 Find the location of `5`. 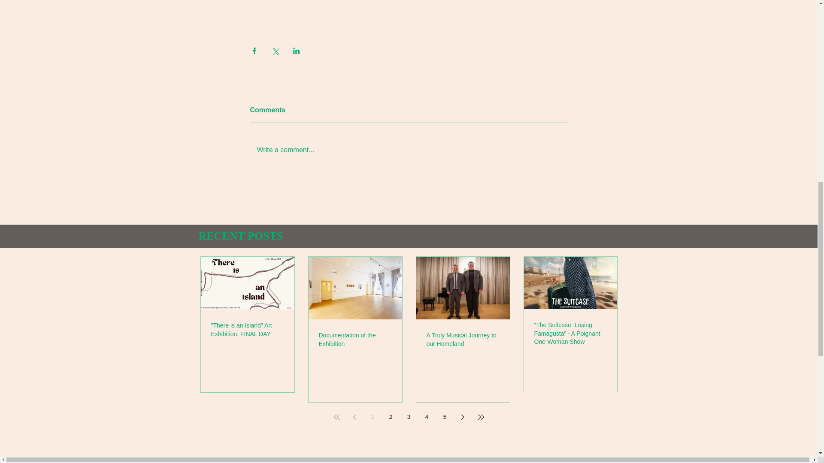

5 is located at coordinates (445, 417).